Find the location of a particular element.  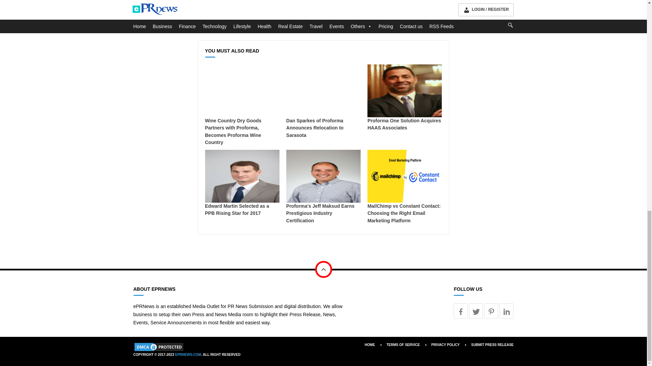

BRANDING is located at coordinates (228, 3).